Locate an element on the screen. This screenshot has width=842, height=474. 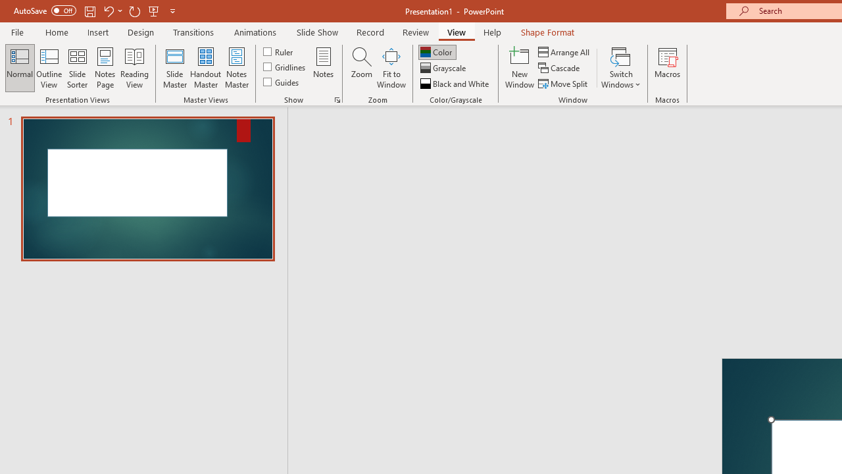
Fit to Window is located at coordinates (391, 67).